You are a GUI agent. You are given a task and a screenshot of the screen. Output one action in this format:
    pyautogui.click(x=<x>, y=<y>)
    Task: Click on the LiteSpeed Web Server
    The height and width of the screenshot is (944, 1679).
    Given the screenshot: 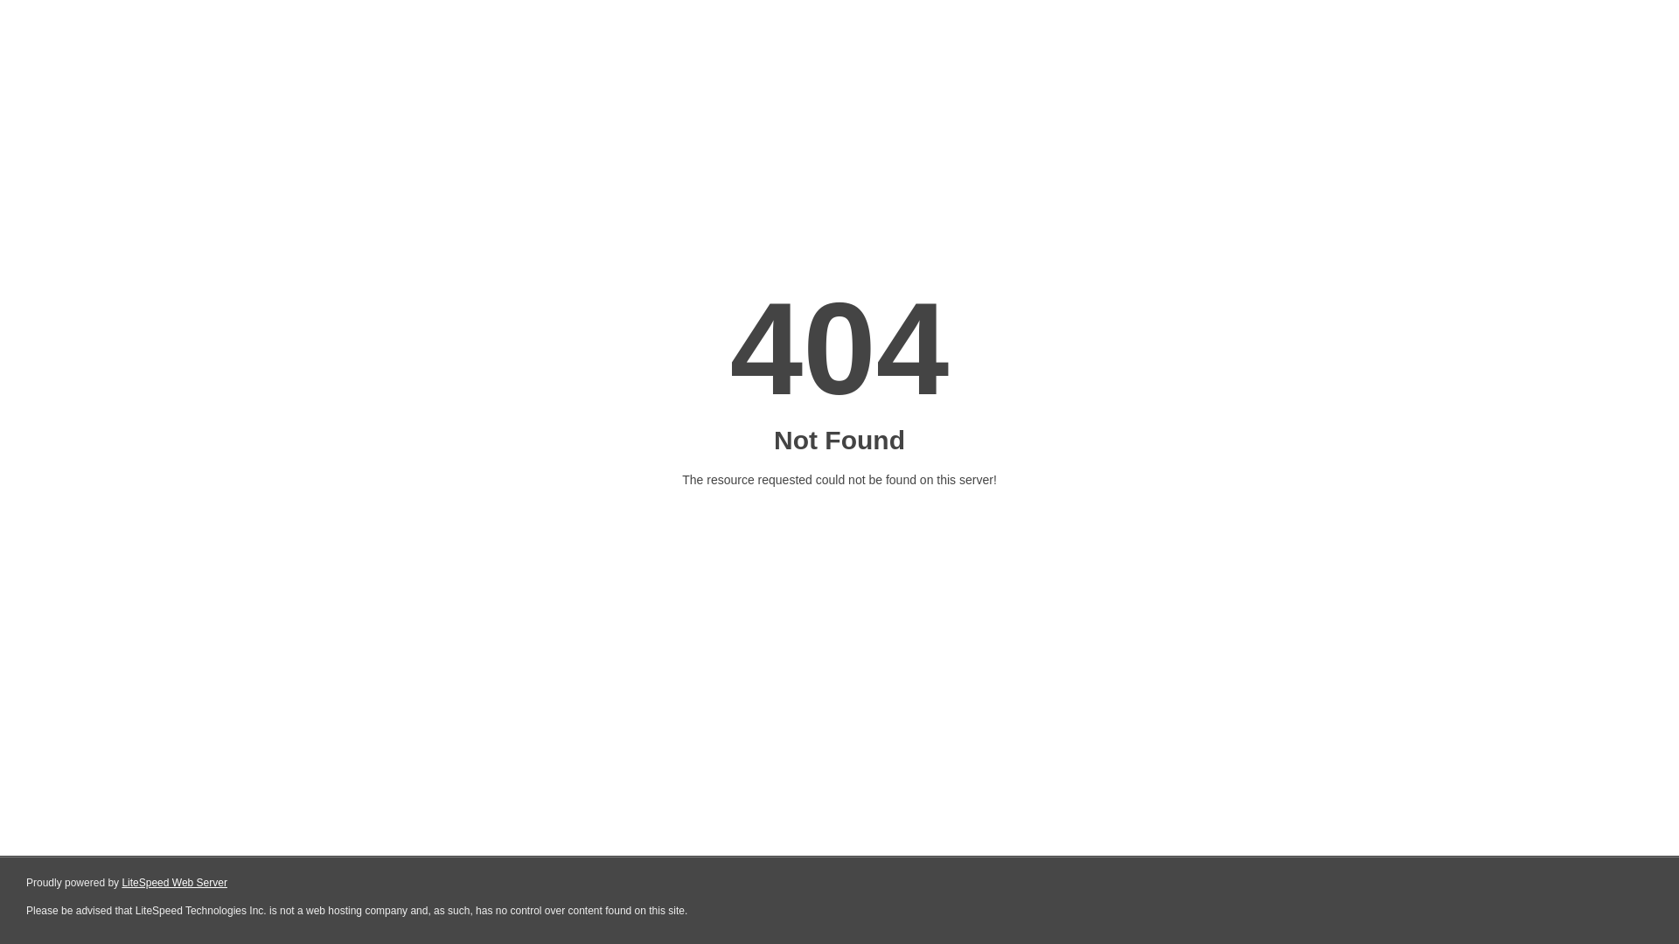 What is the action you would take?
    pyautogui.click(x=175, y=883)
    